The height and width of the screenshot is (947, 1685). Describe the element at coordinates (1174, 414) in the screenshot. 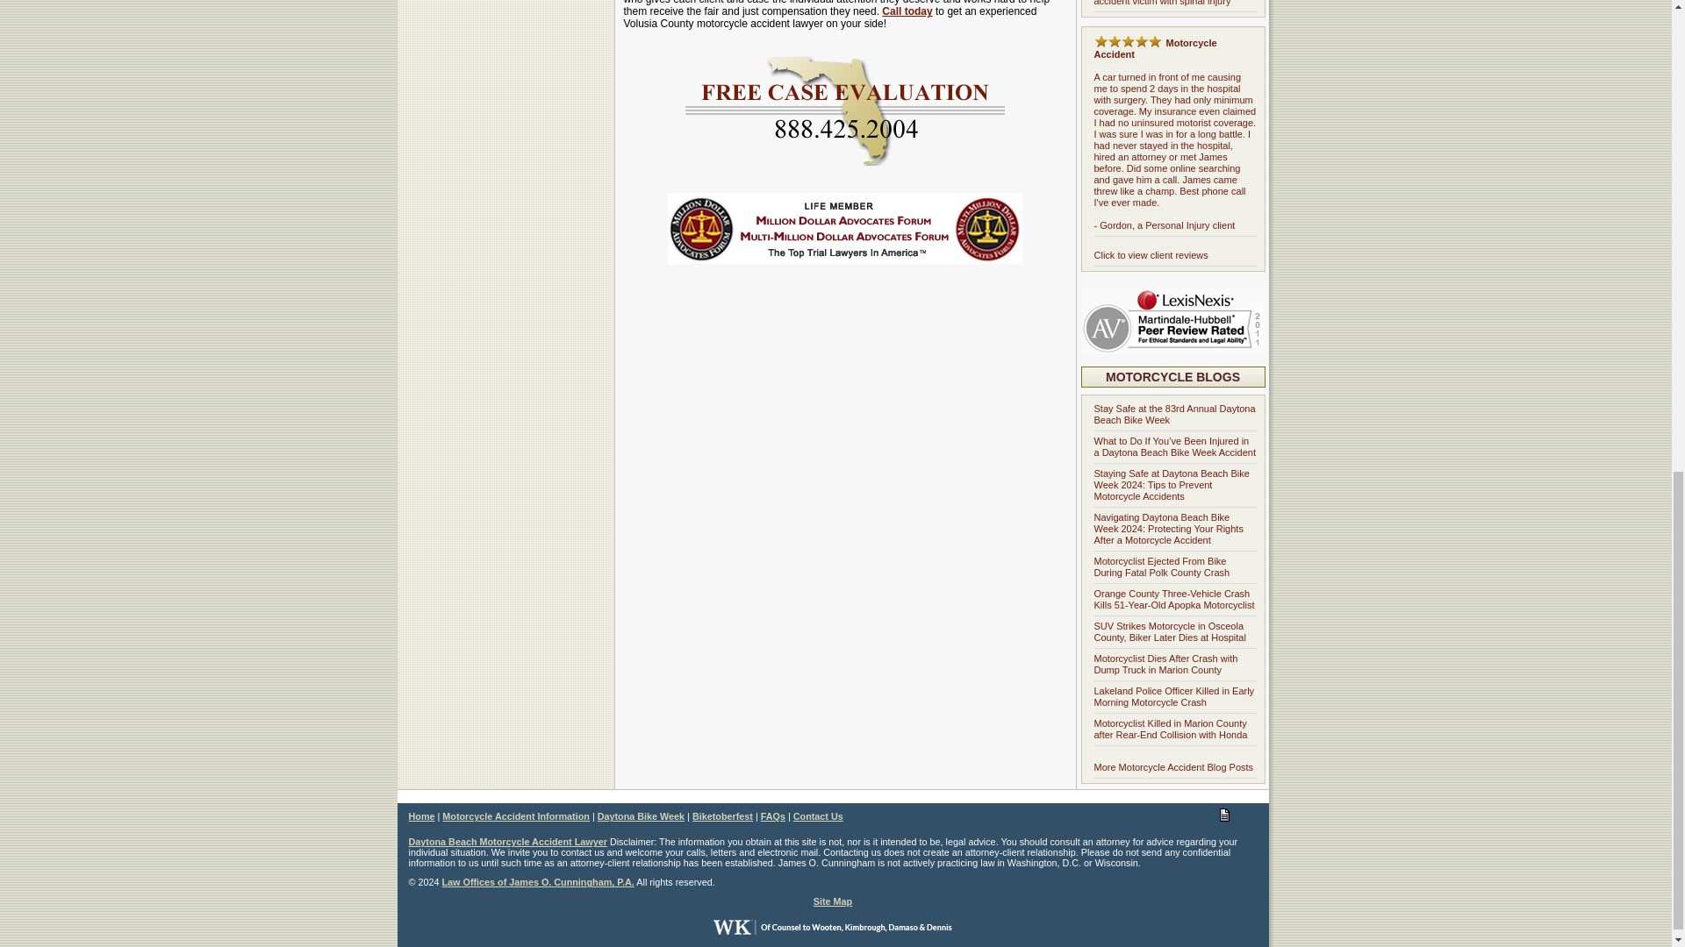

I see `Stay Safe at the 83rd Annual Daytona Beach Bike Week` at that location.